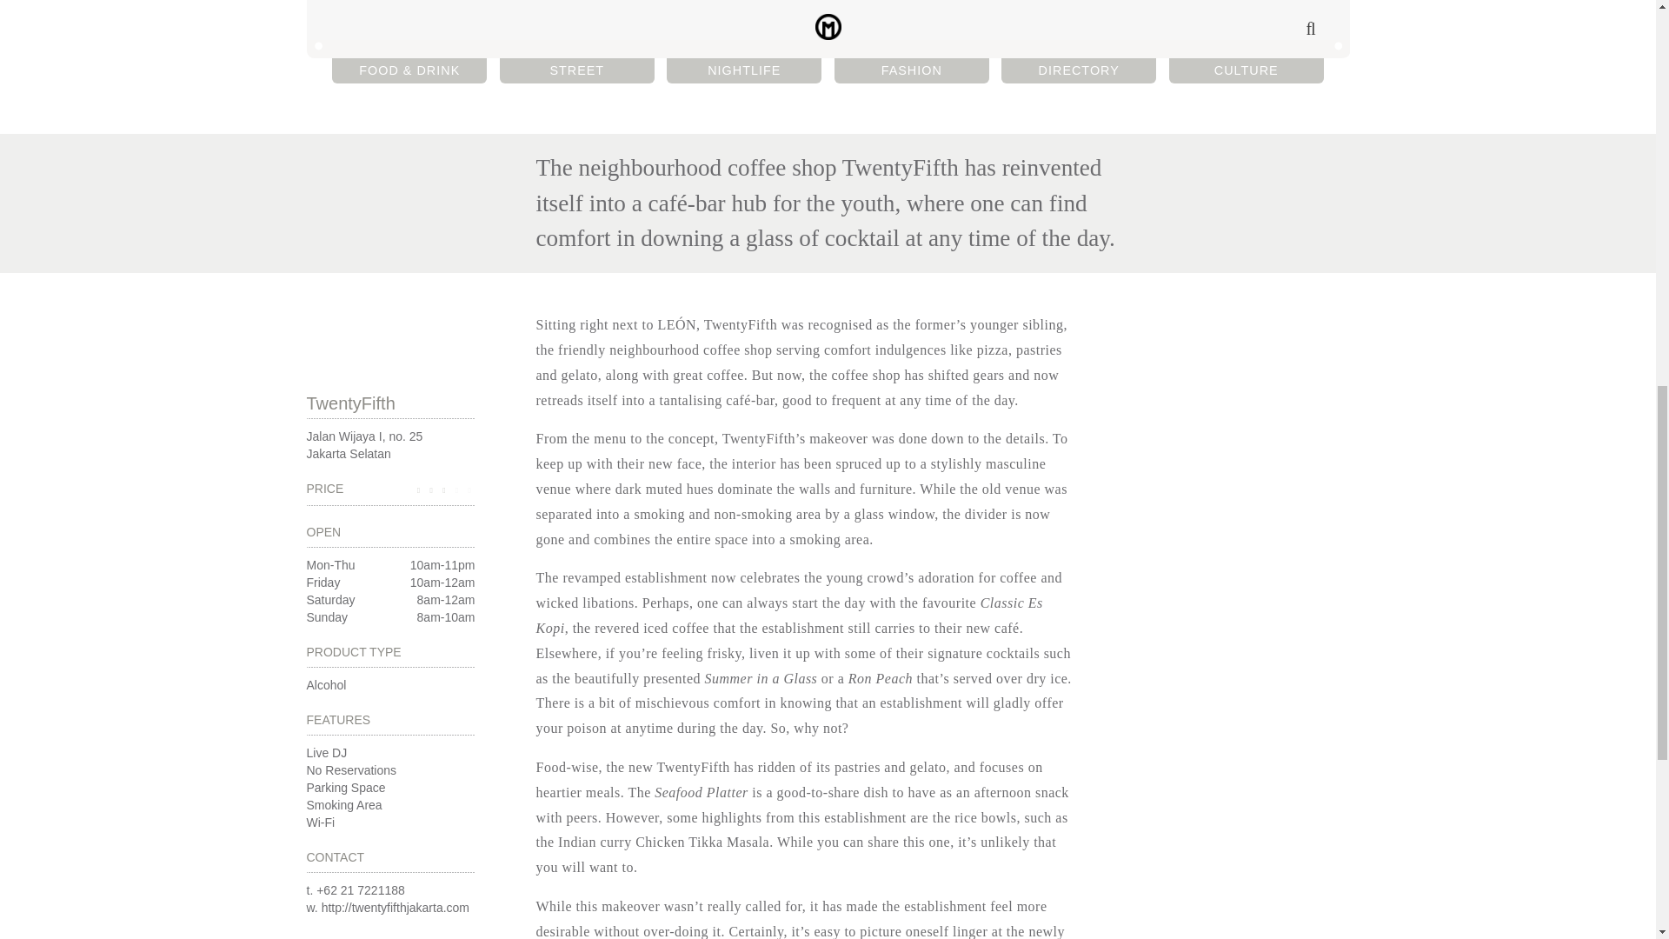 Image resolution: width=1669 pixels, height=939 pixels. Describe the element at coordinates (389, 402) in the screenshot. I see `SHARE` at that location.